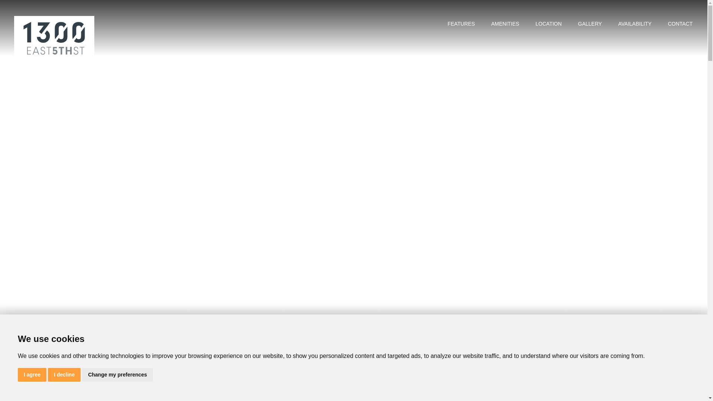  What do you see at coordinates (32, 375) in the screenshot?
I see `I agree` at bounding box center [32, 375].